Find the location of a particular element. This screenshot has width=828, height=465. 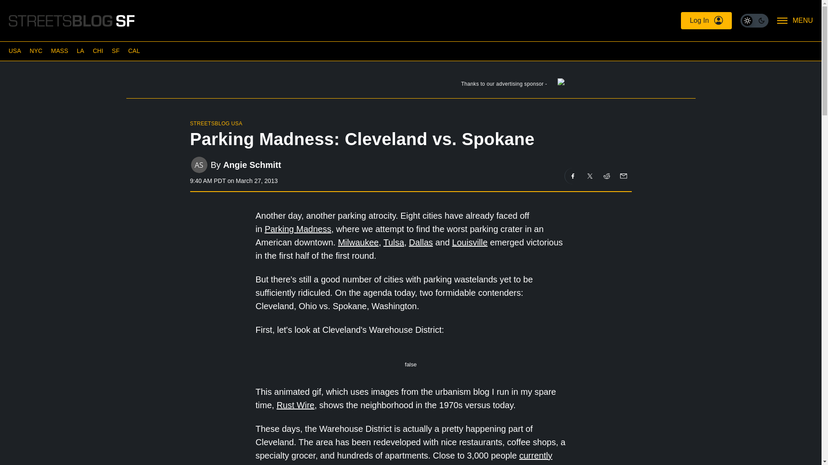

currently live in the Warehouse District is located at coordinates (404, 458).